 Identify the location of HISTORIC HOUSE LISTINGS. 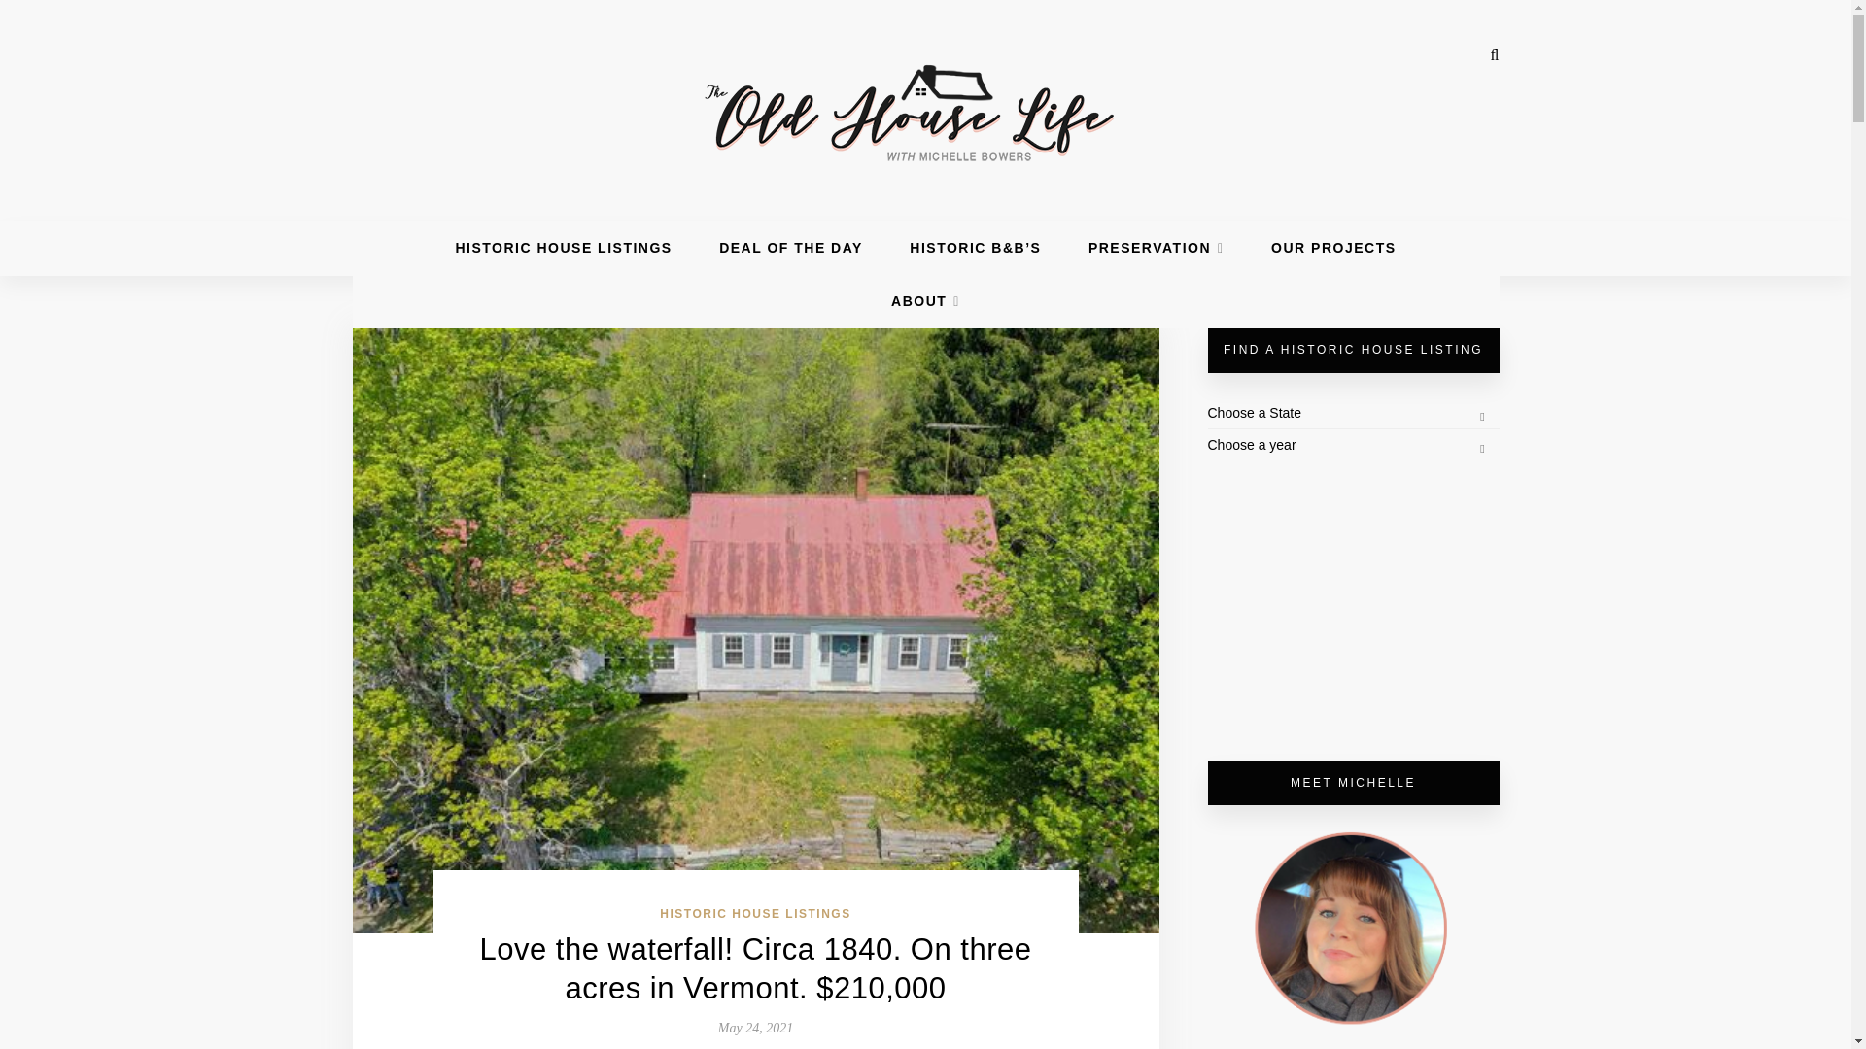
(564, 247).